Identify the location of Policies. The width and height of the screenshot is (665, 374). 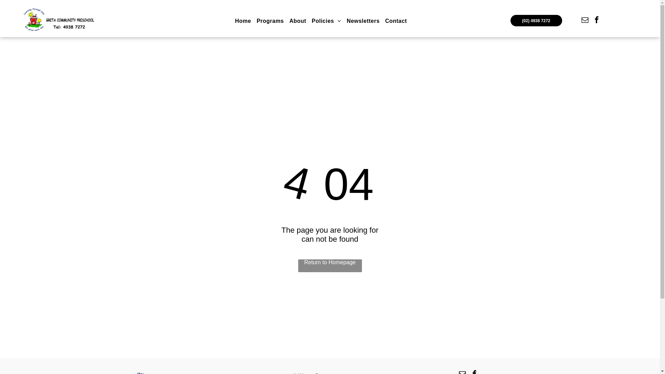
(326, 21).